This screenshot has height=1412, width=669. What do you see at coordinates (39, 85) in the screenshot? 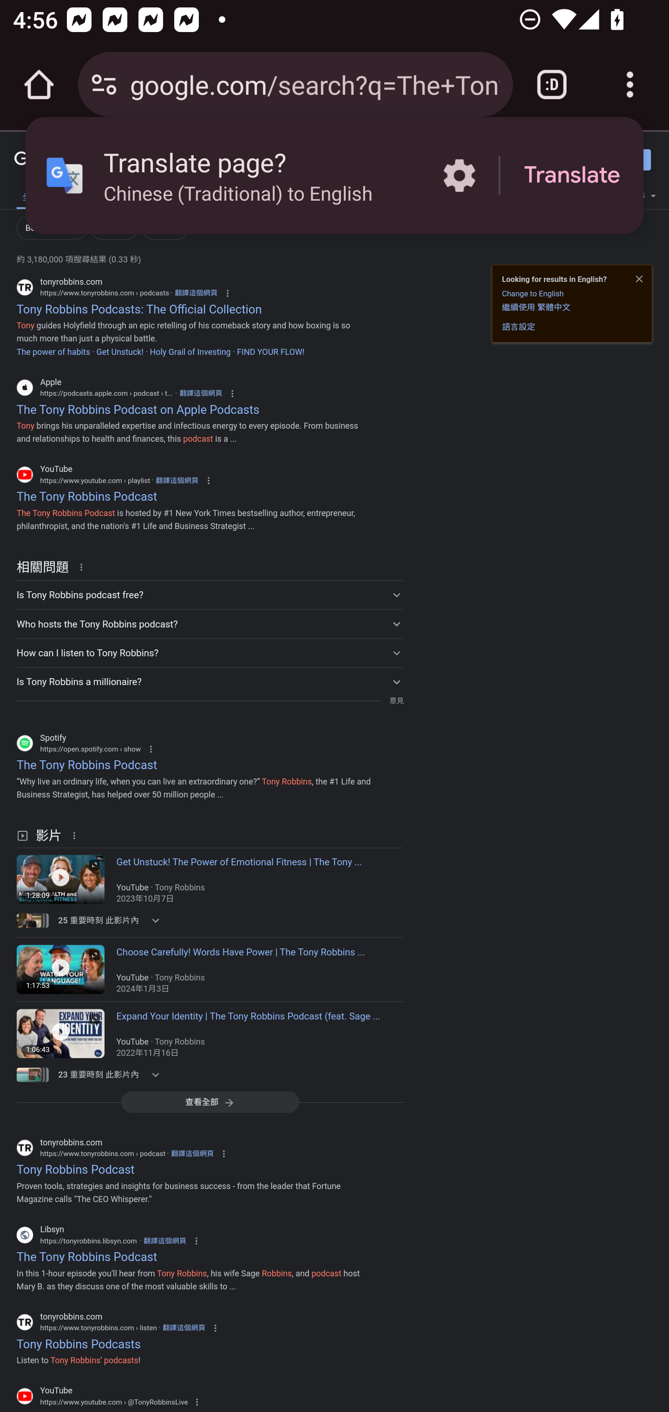
I see `Open the home page` at bounding box center [39, 85].